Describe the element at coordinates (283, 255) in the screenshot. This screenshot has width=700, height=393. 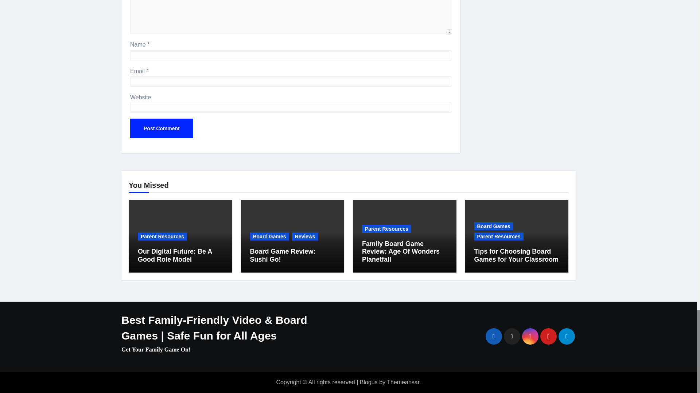
I see `Permalink to: Board Game Review: Sushi Go!` at that location.